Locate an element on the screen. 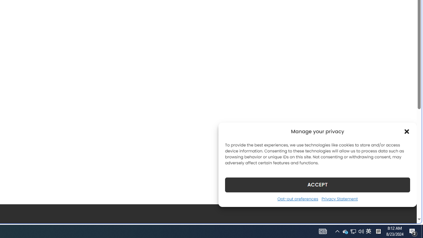 The height and width of the screenshot is (238, 423). Class: cmplz-close is located at coordinates (407, 132).